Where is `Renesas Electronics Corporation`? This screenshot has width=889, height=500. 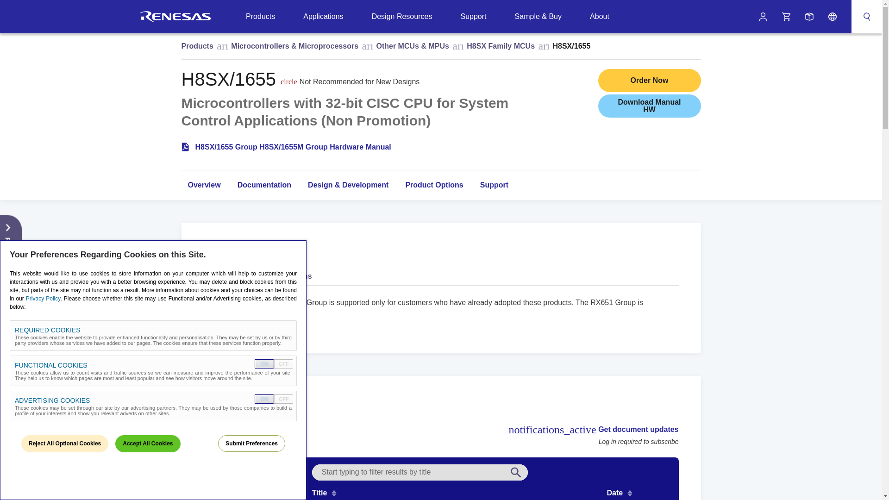 Renesas Electronics Corporation is located at coordinates (175, 17).